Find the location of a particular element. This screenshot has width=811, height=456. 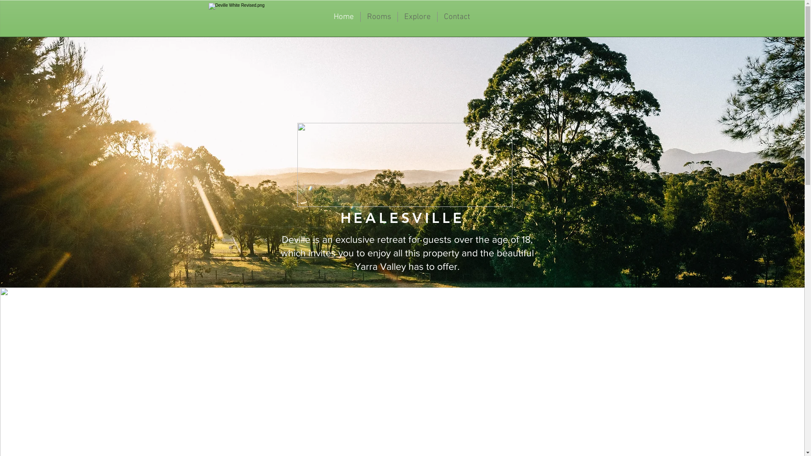

Contact is located at coordinates (457, 17).